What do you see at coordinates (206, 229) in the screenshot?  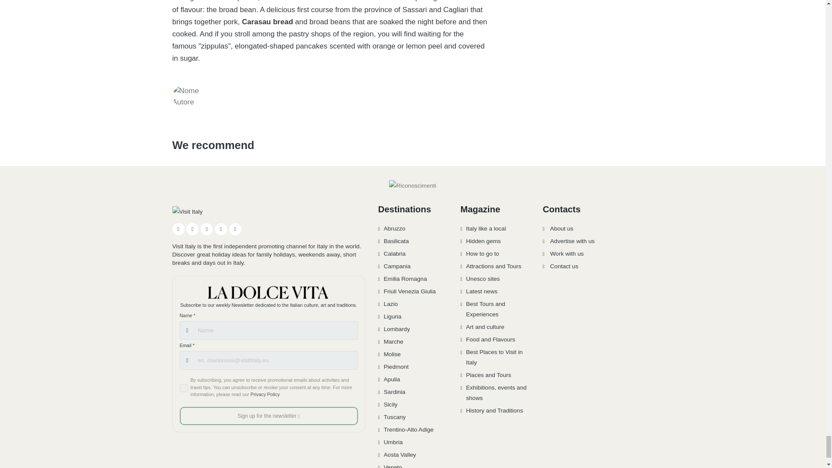 I see `YouTube` at bounding box center [206, 229].